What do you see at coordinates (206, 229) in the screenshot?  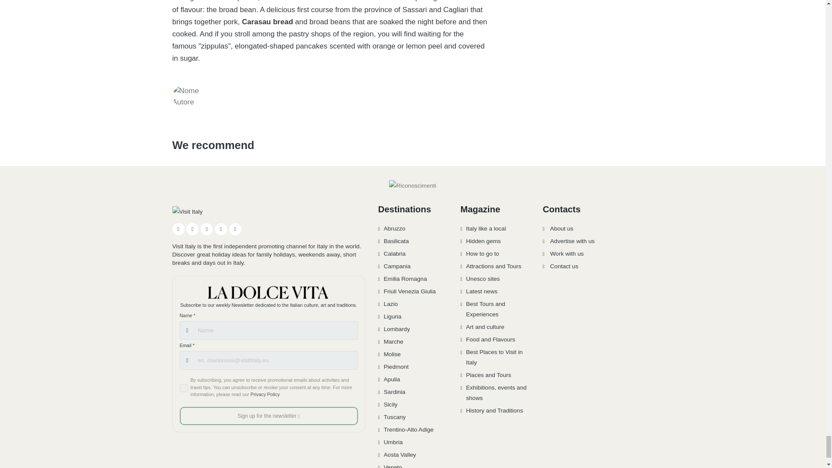 I see `YouTube` at bounding box center [206, 229].